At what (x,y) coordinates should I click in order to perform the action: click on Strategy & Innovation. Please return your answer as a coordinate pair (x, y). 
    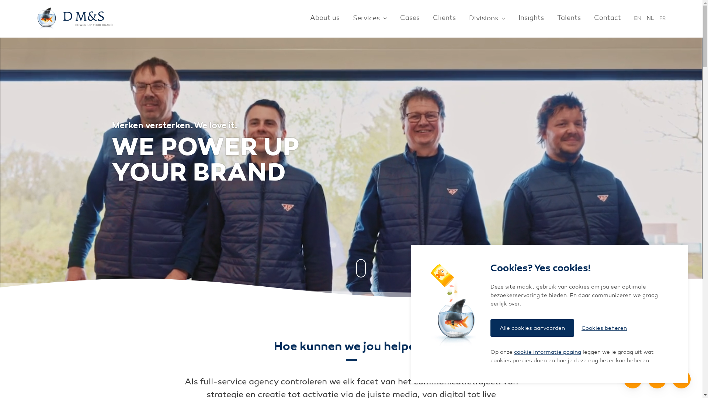
    Looking at the image, I should click on (151, 200).